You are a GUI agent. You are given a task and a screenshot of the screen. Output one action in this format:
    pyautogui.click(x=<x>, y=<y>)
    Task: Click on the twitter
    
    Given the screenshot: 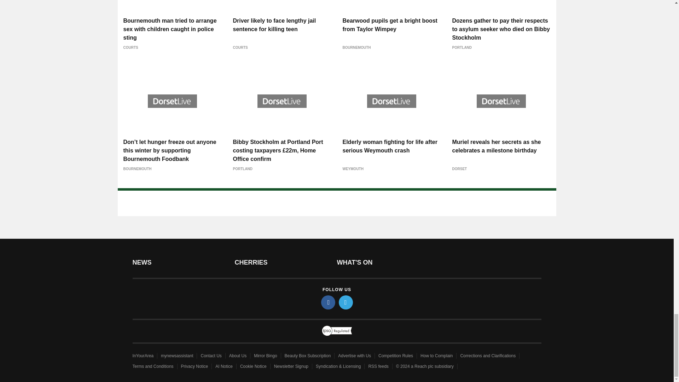 What is the action you would take?
    pyautogui.click(x=346, y=302)
    